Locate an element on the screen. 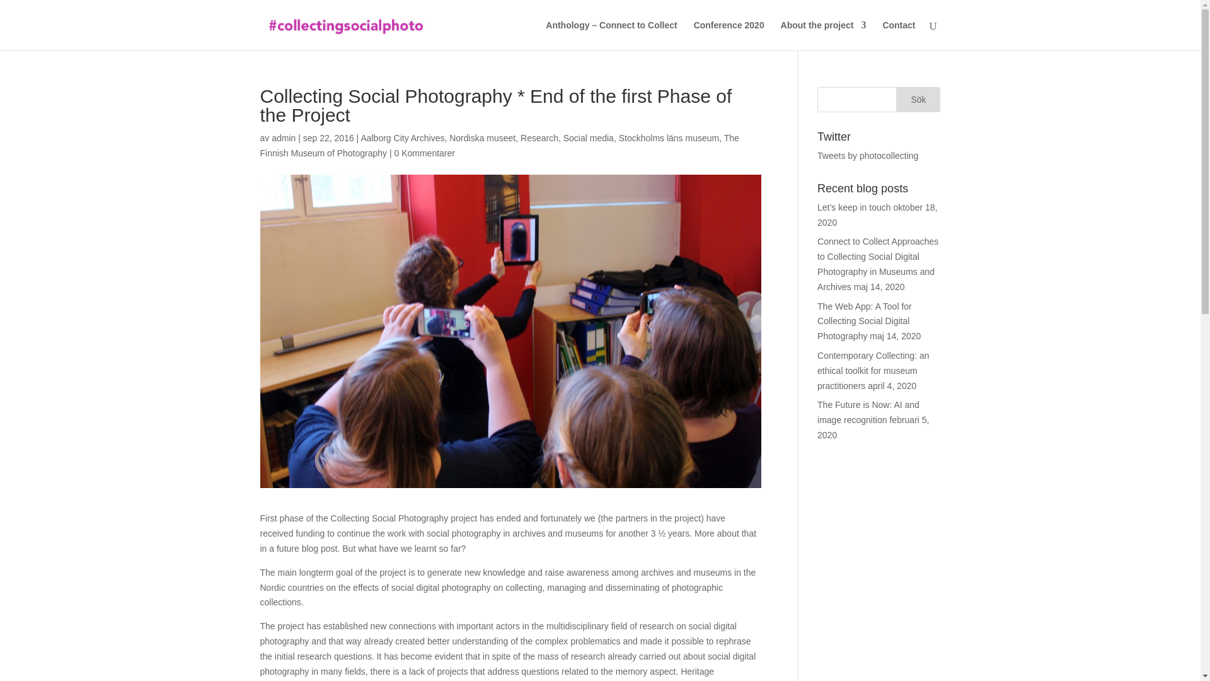 Image resolution: width=1210 pixels, height=681 pixels. Aalborg City Archives is located at coordinates (402, 137).